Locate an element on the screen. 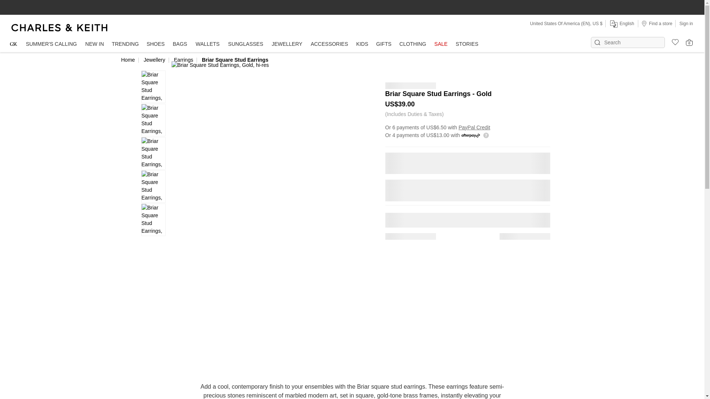 This screenshot has width=710, height=399. WALLETS is located at coordinates (208, 44).